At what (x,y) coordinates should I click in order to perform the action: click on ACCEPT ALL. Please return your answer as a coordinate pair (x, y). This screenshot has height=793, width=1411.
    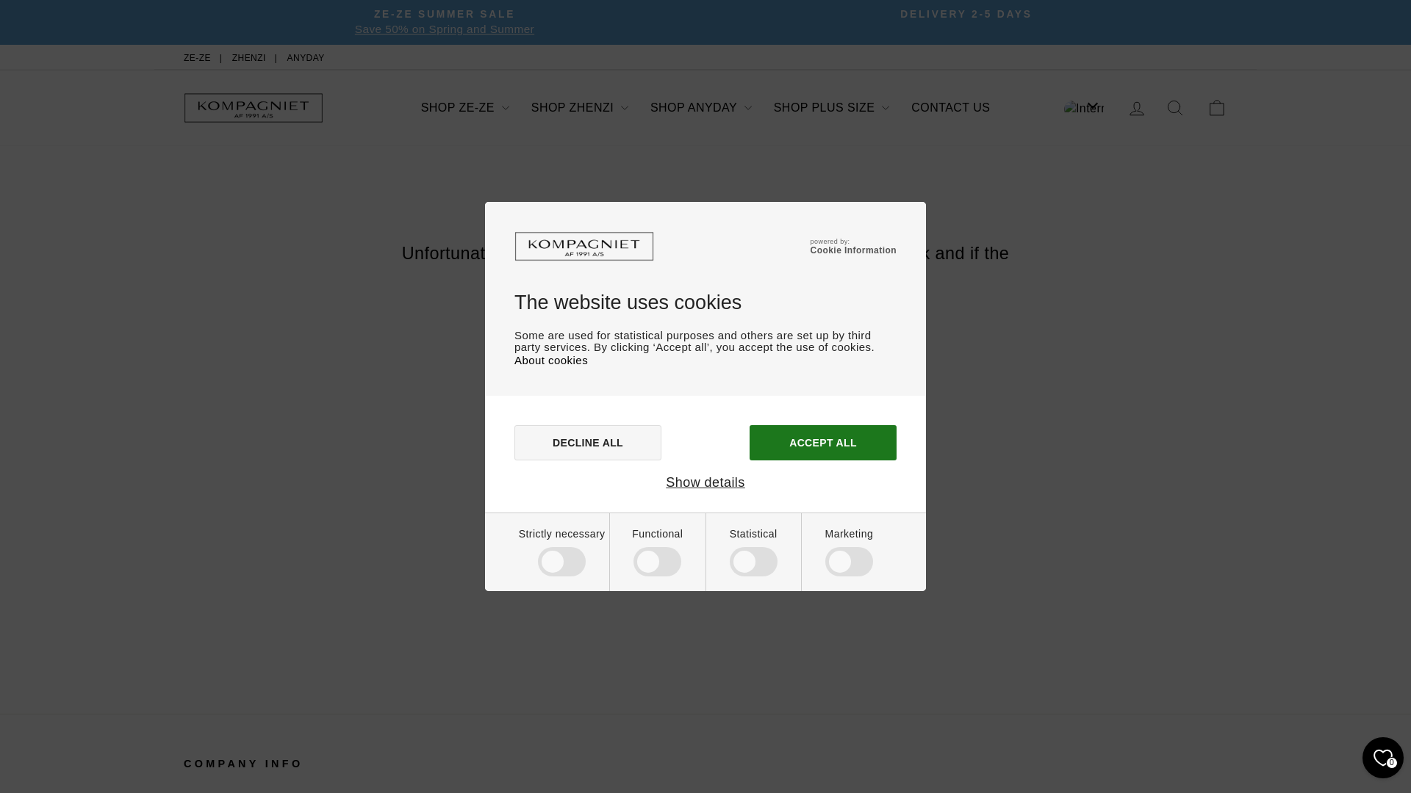
    Looking at the image, I should click on (822, 442).